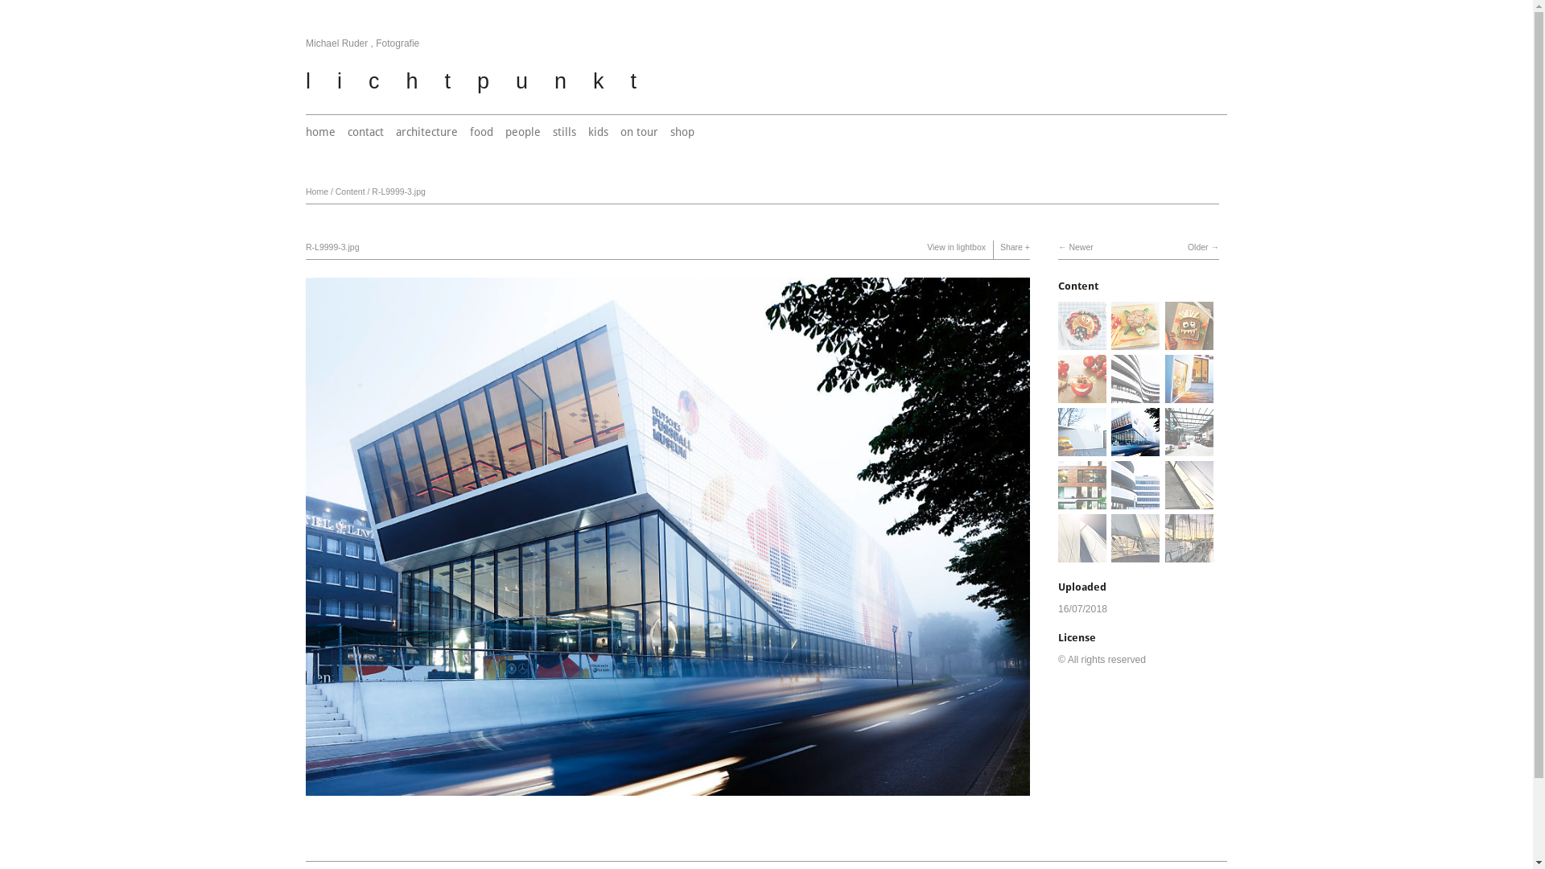  I want to click on Content, so click(351, 192).